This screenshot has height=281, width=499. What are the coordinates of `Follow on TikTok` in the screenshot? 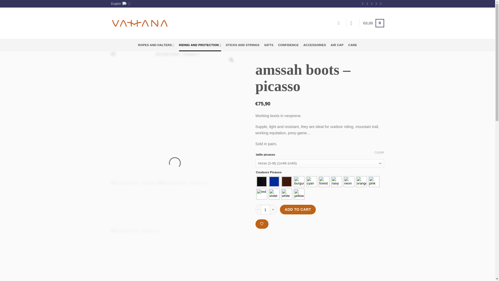 It's located at (372, 4).